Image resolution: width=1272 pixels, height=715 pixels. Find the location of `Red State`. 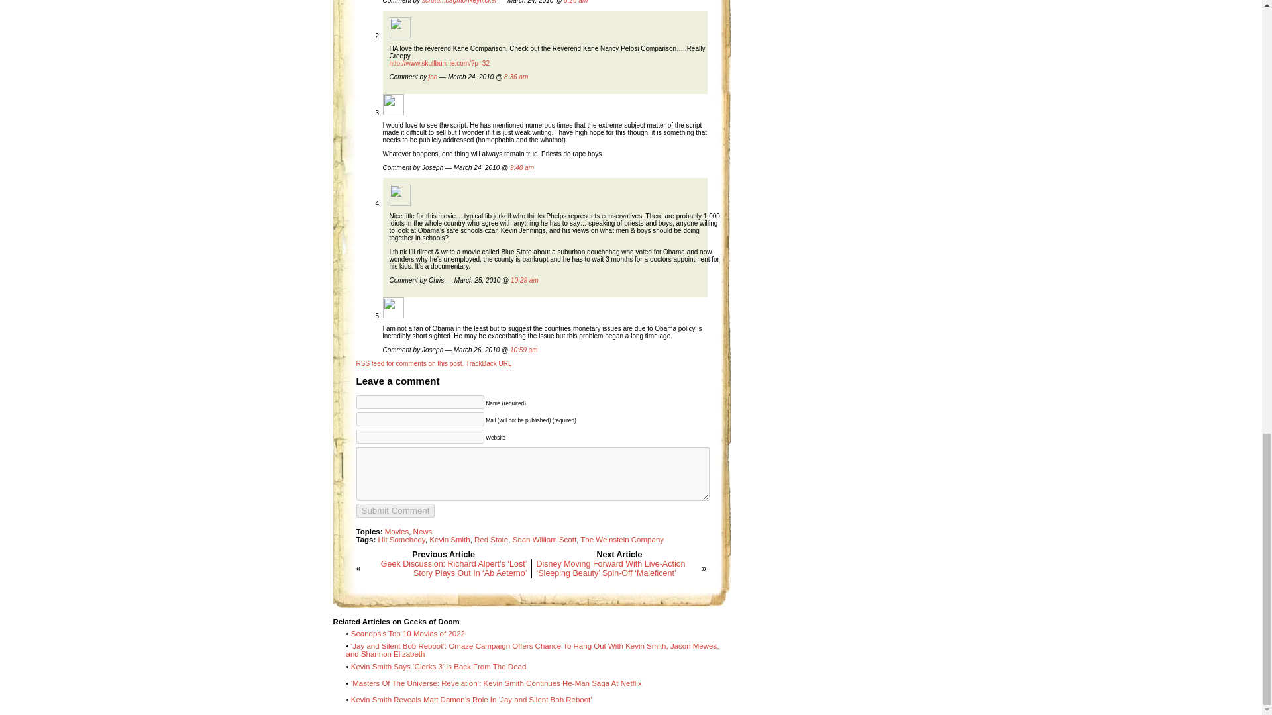

Red State is located at coordinates (491, 539).